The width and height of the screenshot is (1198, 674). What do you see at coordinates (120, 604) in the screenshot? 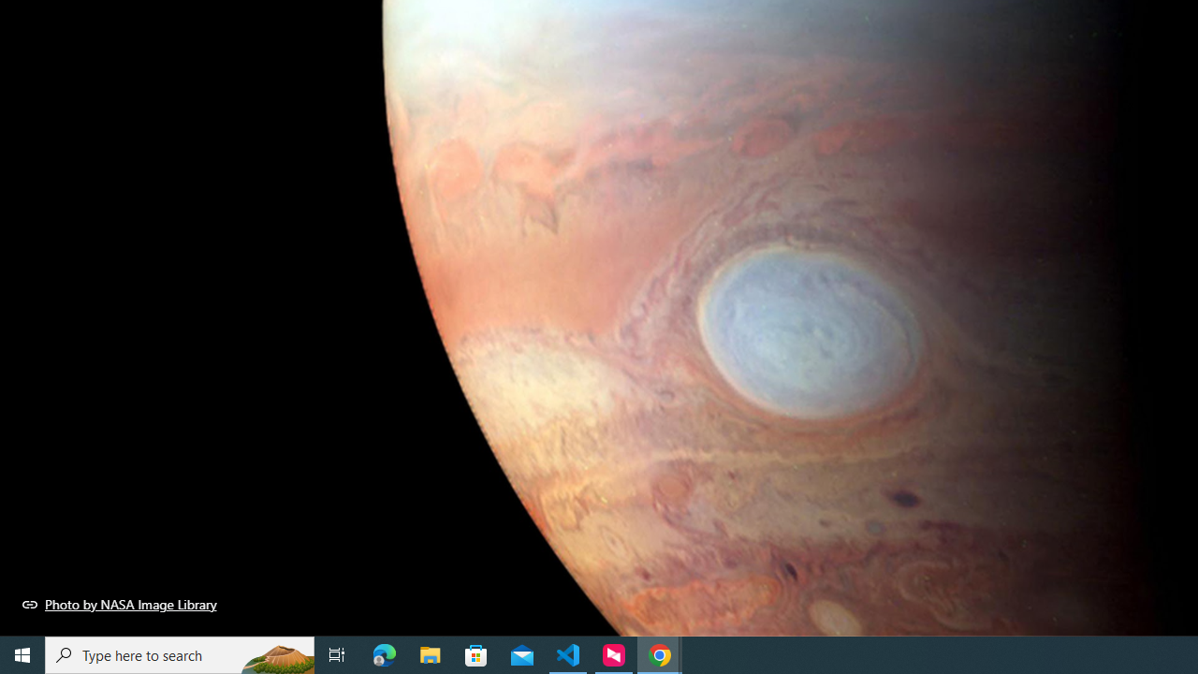
I see `Photo by NASA Image Library` at bounding box center [120, 604].